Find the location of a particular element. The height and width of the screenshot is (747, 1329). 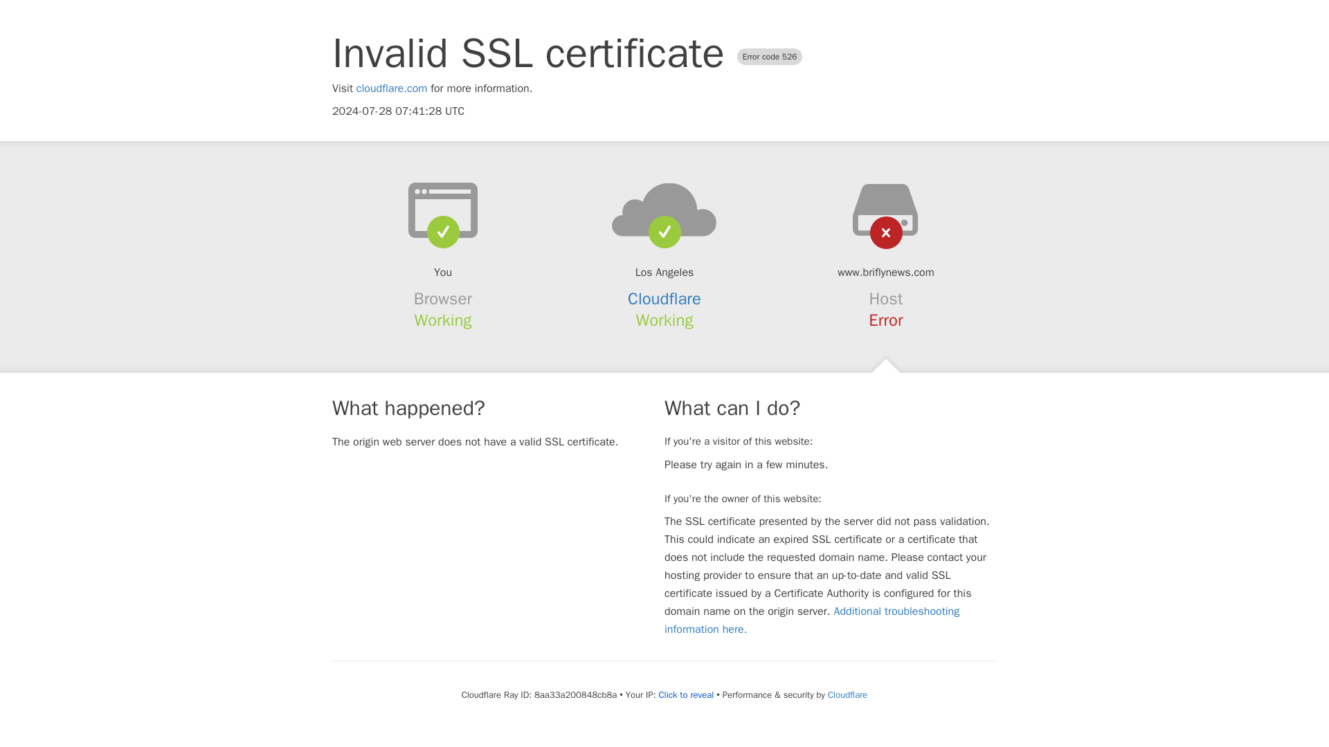

Cloudflare is located at coordinates (847, 694).